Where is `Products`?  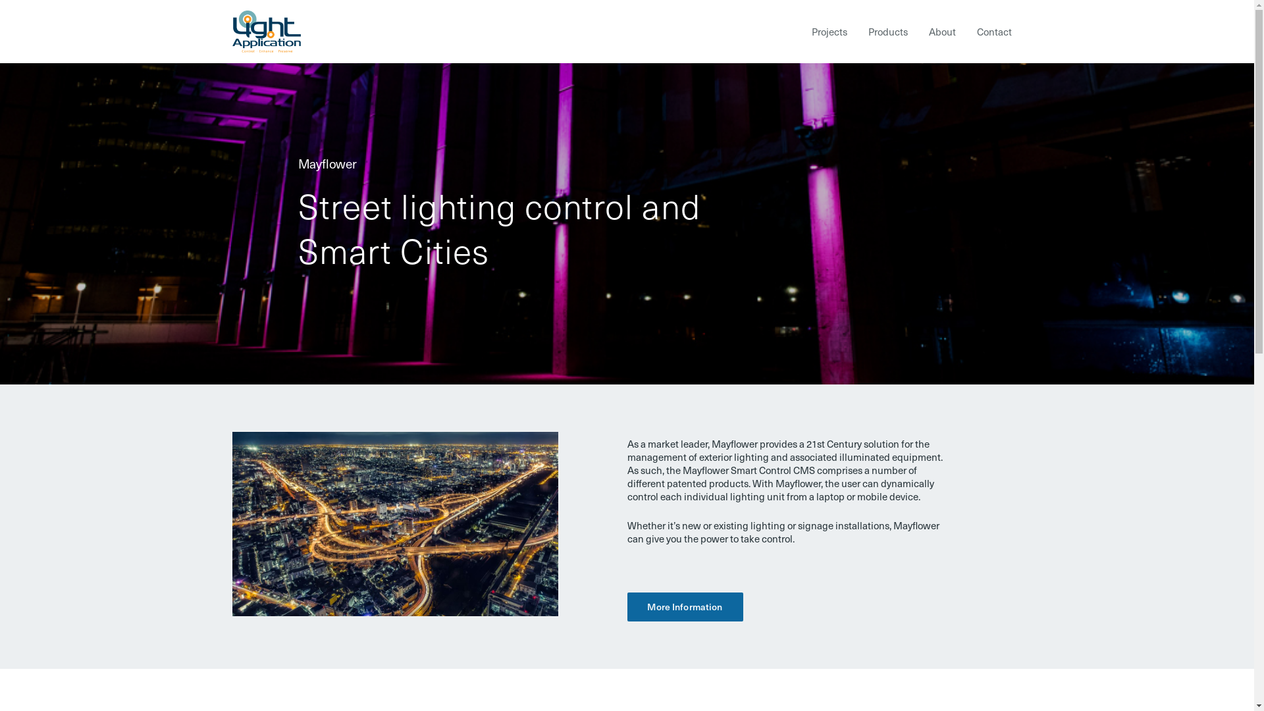
Products is located at coordinates (887, 32).